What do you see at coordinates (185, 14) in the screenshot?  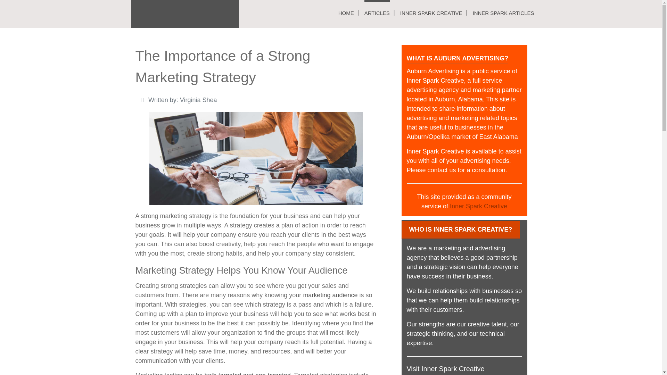 I see `Gantry 5` at bounding box center [185, 14].